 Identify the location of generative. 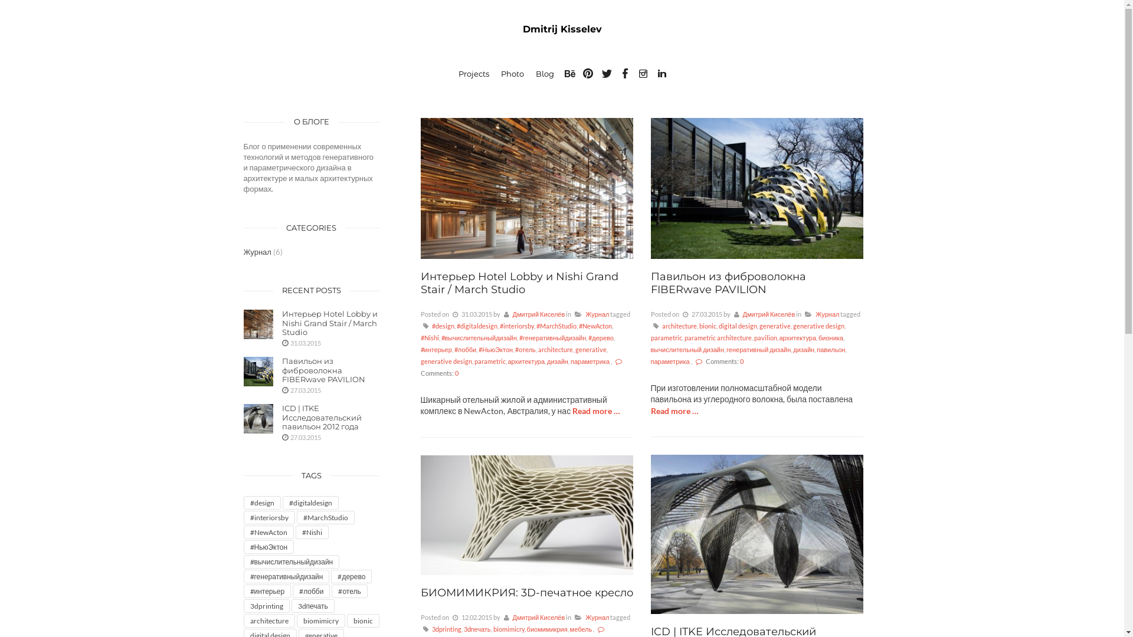
(774, 326).